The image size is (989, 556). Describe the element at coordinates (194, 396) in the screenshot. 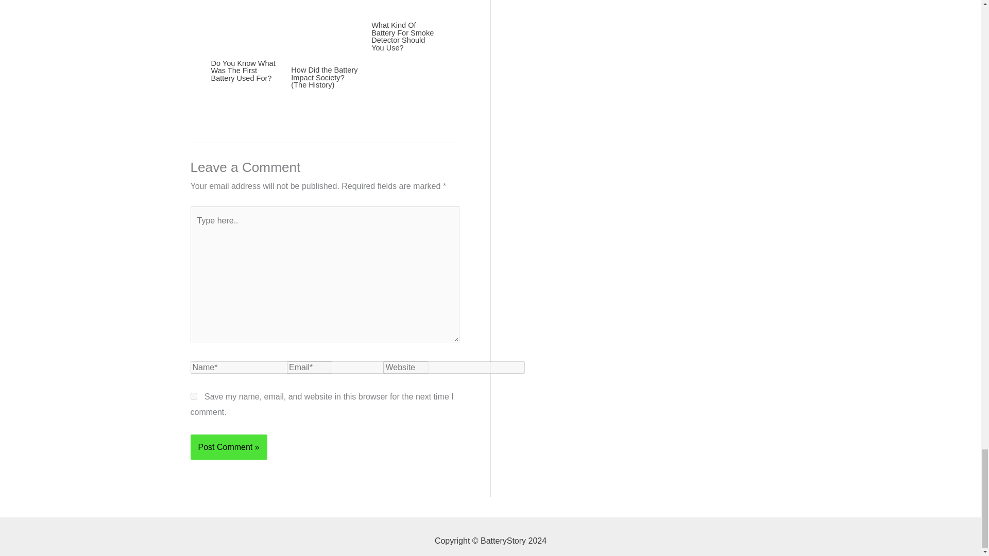

I see `yes` at that location.